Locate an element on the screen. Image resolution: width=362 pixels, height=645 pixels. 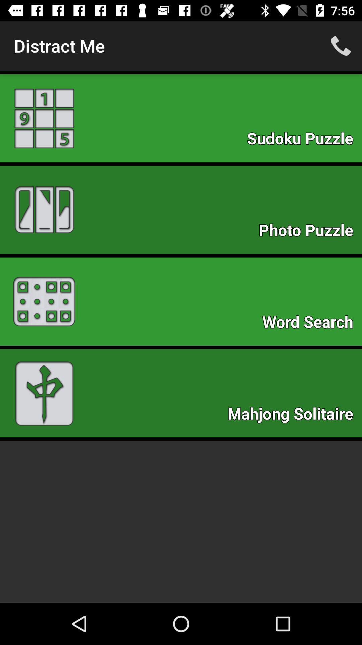
turn off icon next to the distract me is located at coordinates (341, 46).